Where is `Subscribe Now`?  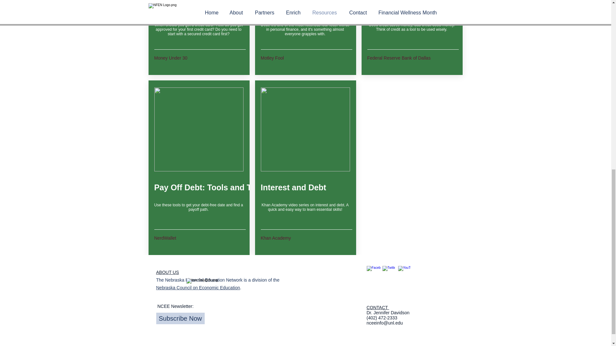 Subscribe Now is located at coordinates (180, 318).